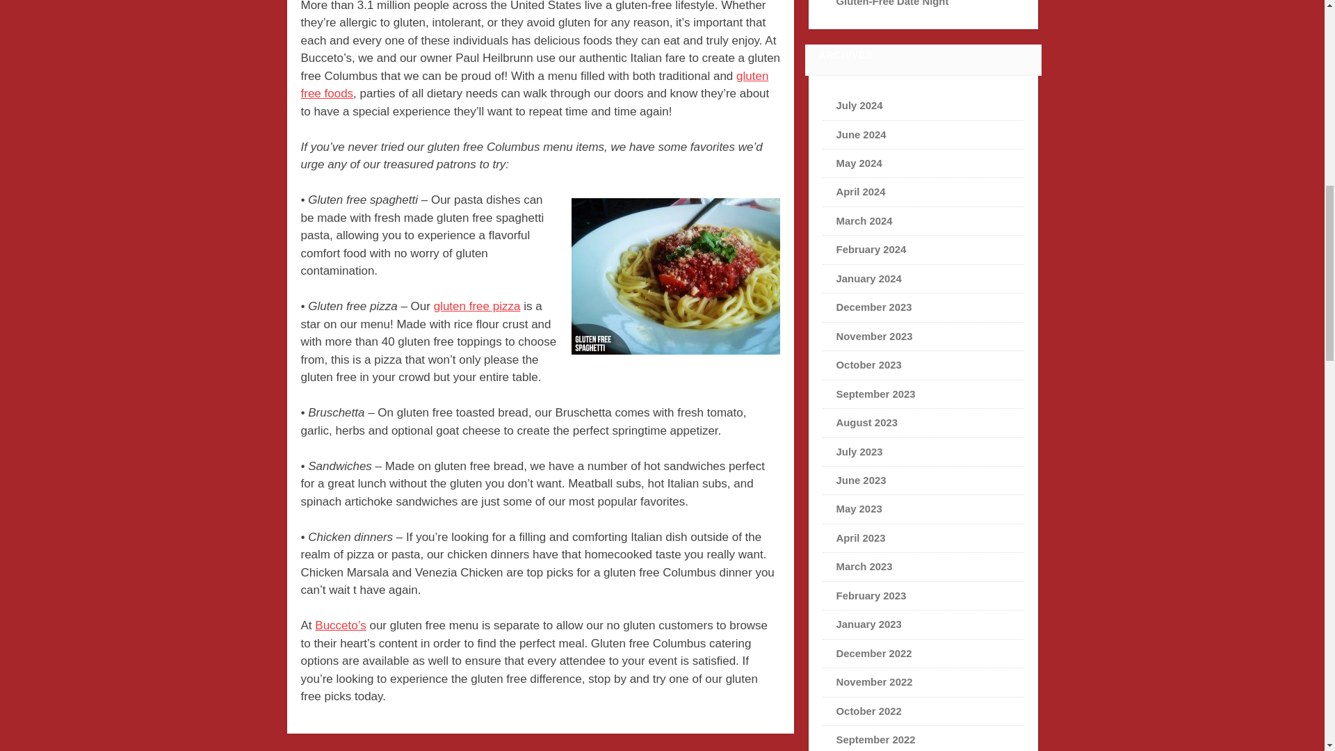 The width and height of the screenshot is (1335, 751). What do you see at coordinates (871, 250) in the screenshot?
I see `February 2024` at bounding box center [871, 250].